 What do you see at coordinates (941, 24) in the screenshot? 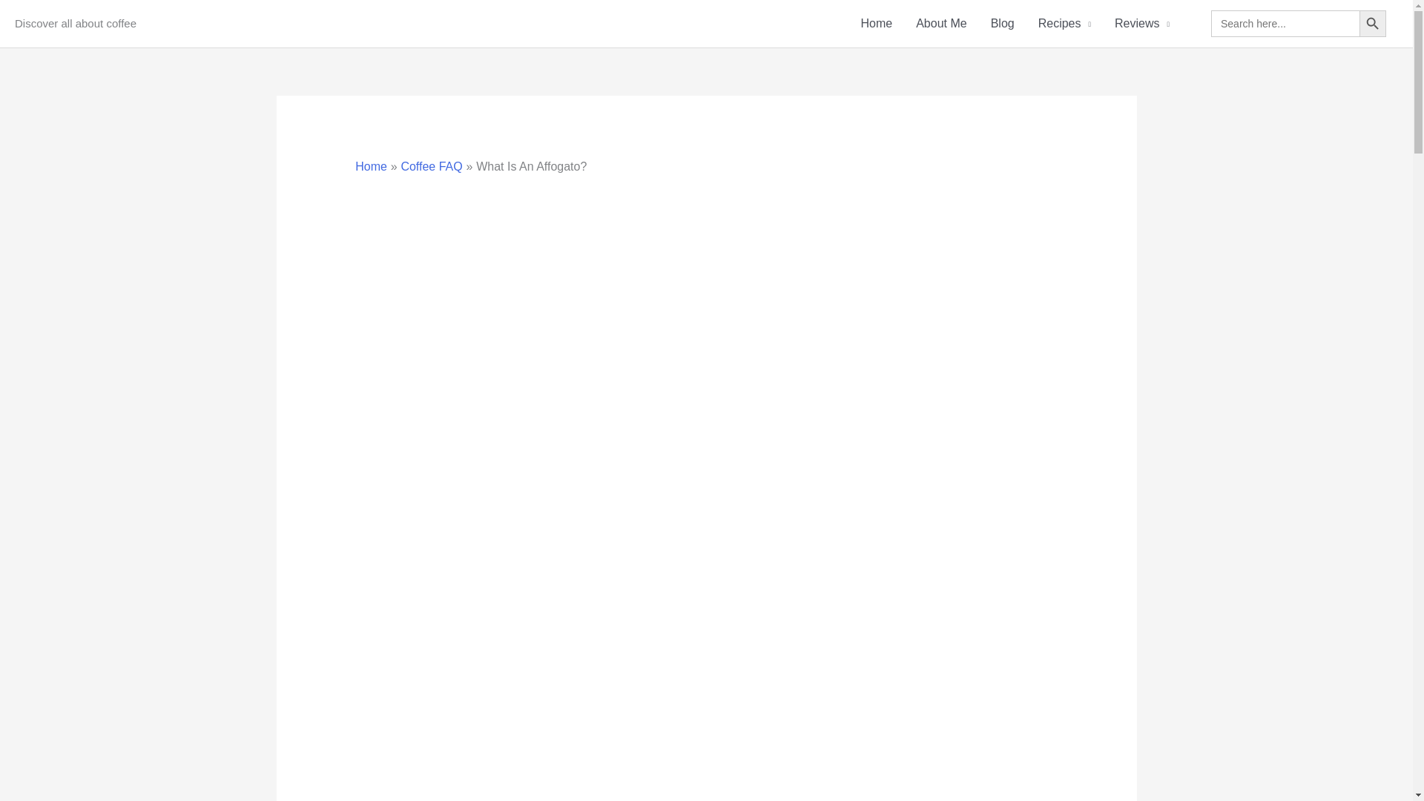
I see `About Me` at bounding box center [941, 24].